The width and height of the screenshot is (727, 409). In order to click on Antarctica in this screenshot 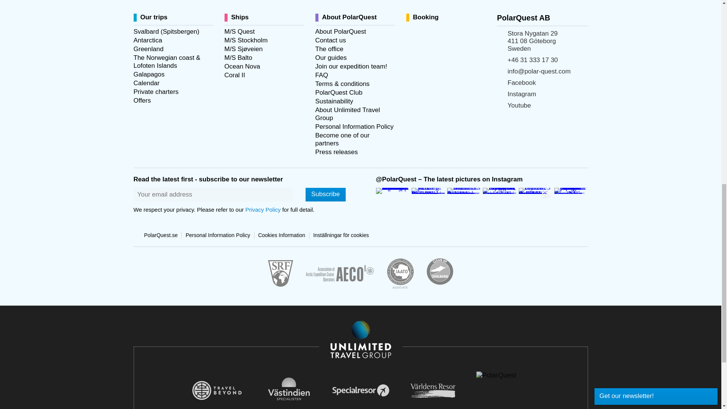, I will do `click(148, 40)`.